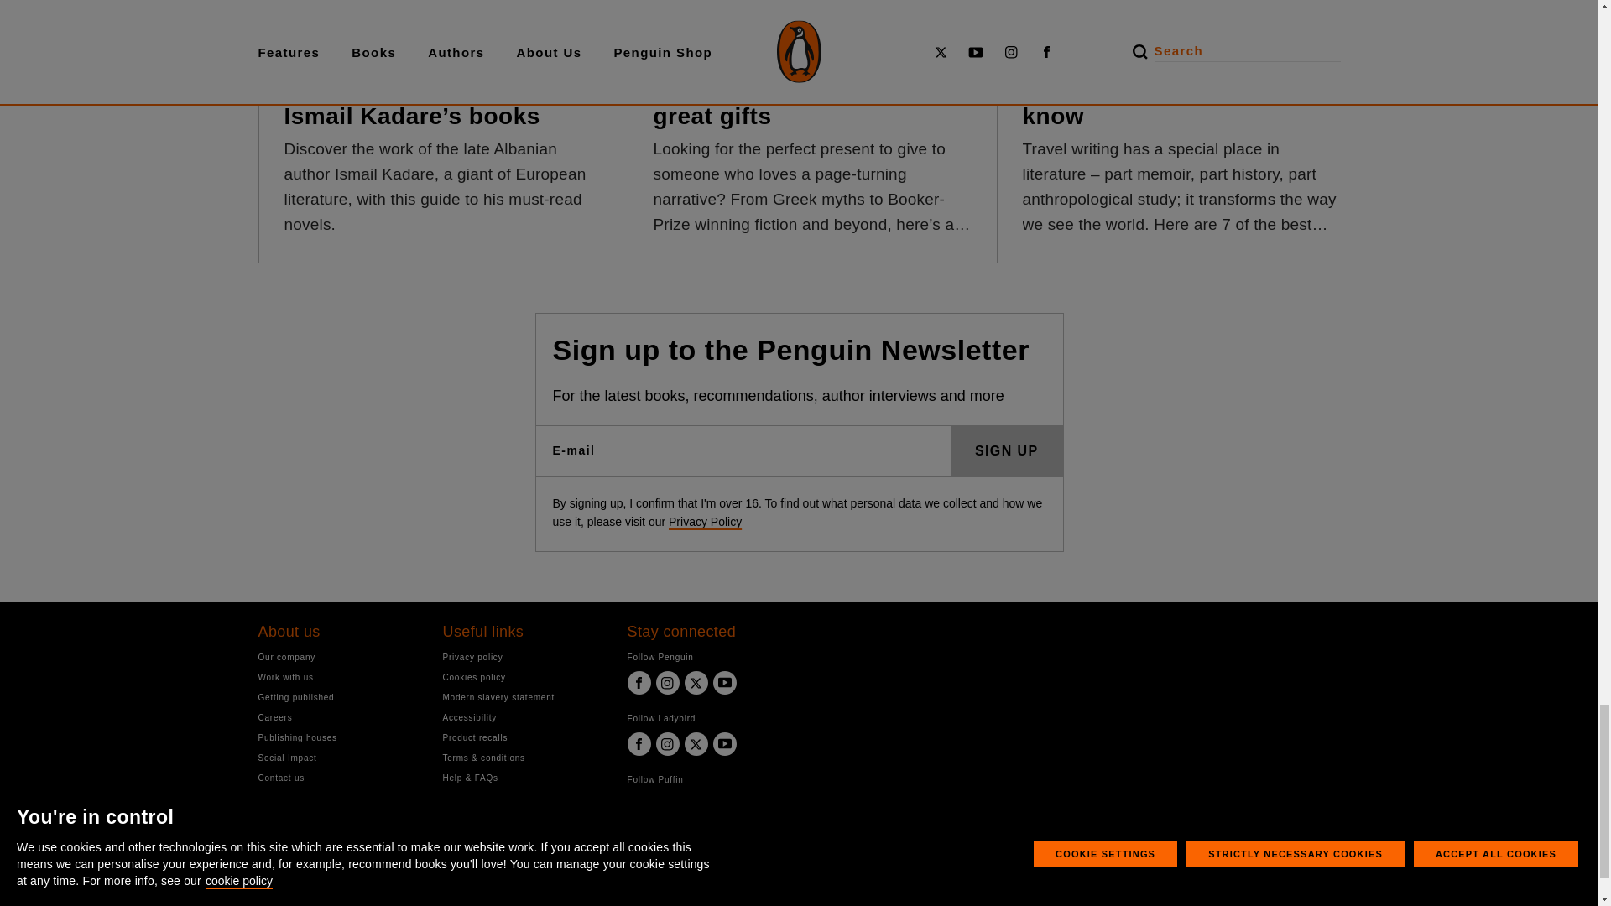  I want to click on Privacy policy, so click(523, 657).